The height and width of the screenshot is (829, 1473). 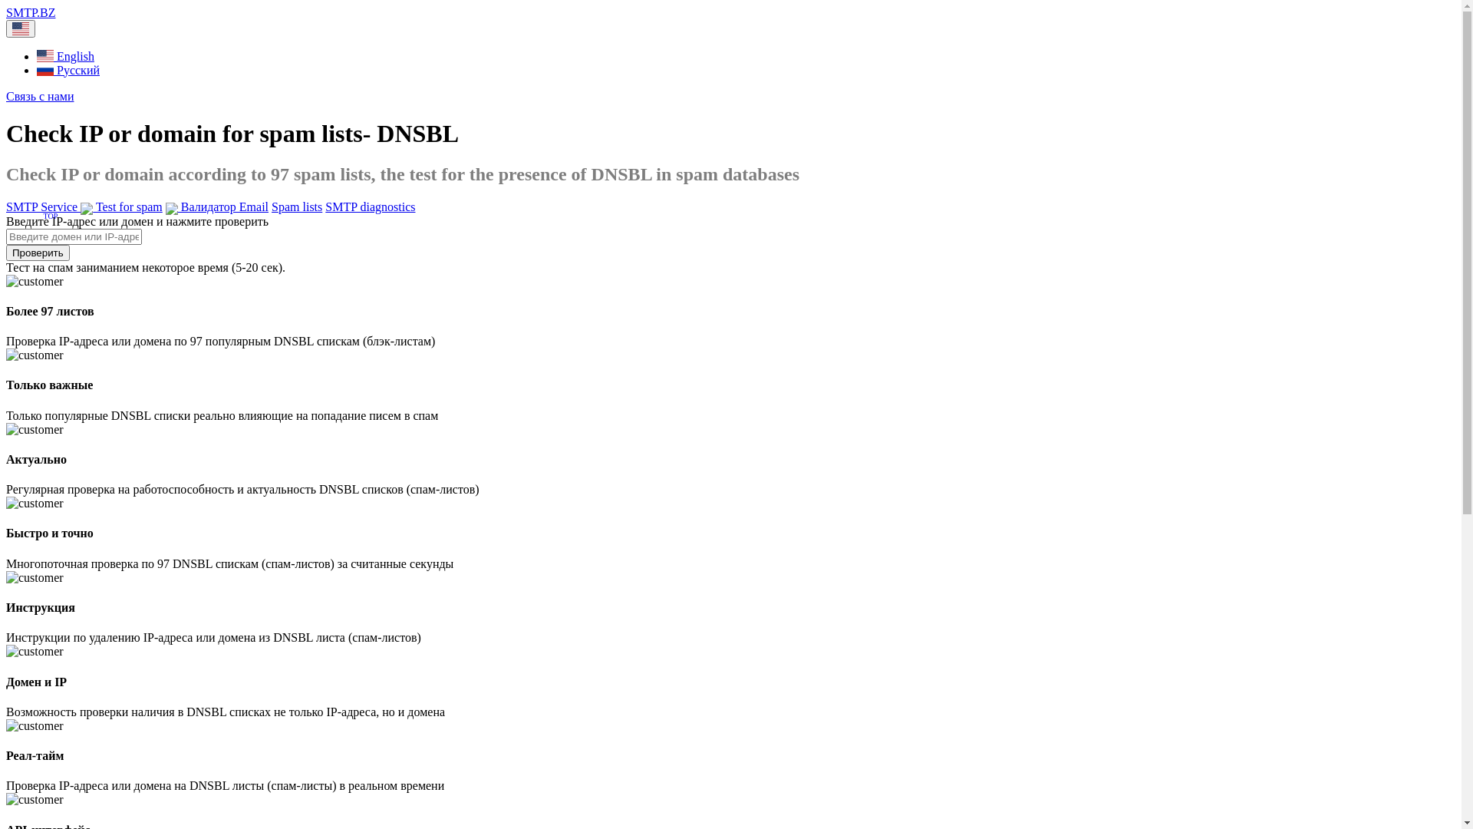 What do you see at coordinates (31, 12) in the screenshot?
I see `SMTP.BZ` at bounding box center [31, 12].